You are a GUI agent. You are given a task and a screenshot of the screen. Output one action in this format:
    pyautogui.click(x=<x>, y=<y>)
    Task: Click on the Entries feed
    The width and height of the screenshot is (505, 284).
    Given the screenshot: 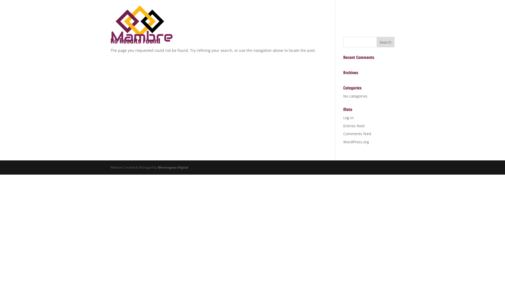 What is the action you would take?
    pyautogui.click(x=354, y=126)
    